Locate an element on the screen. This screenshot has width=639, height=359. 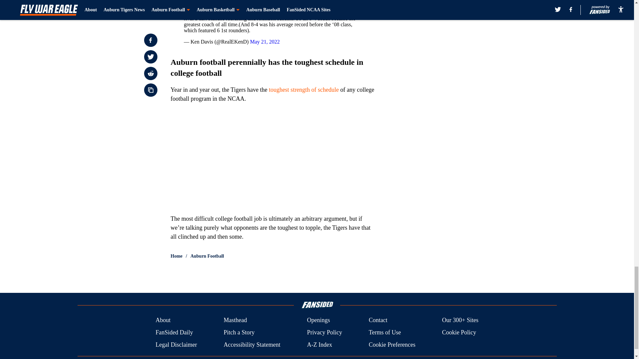
Masthead is located at coordinates (235, 320).